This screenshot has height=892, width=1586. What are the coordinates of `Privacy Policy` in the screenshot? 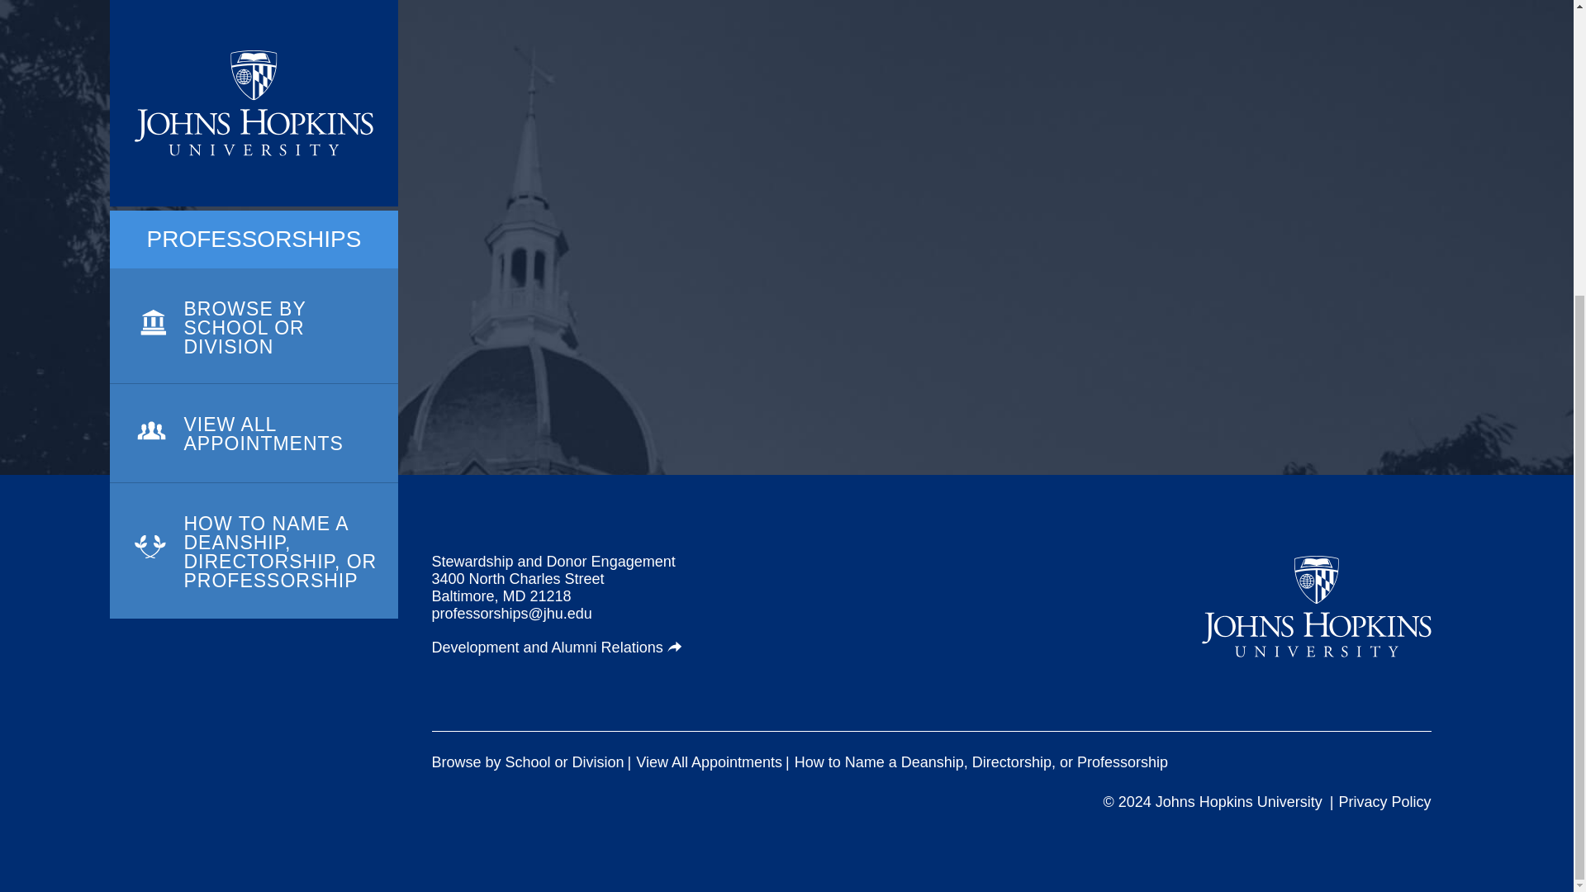 It's located at (1384, 801).